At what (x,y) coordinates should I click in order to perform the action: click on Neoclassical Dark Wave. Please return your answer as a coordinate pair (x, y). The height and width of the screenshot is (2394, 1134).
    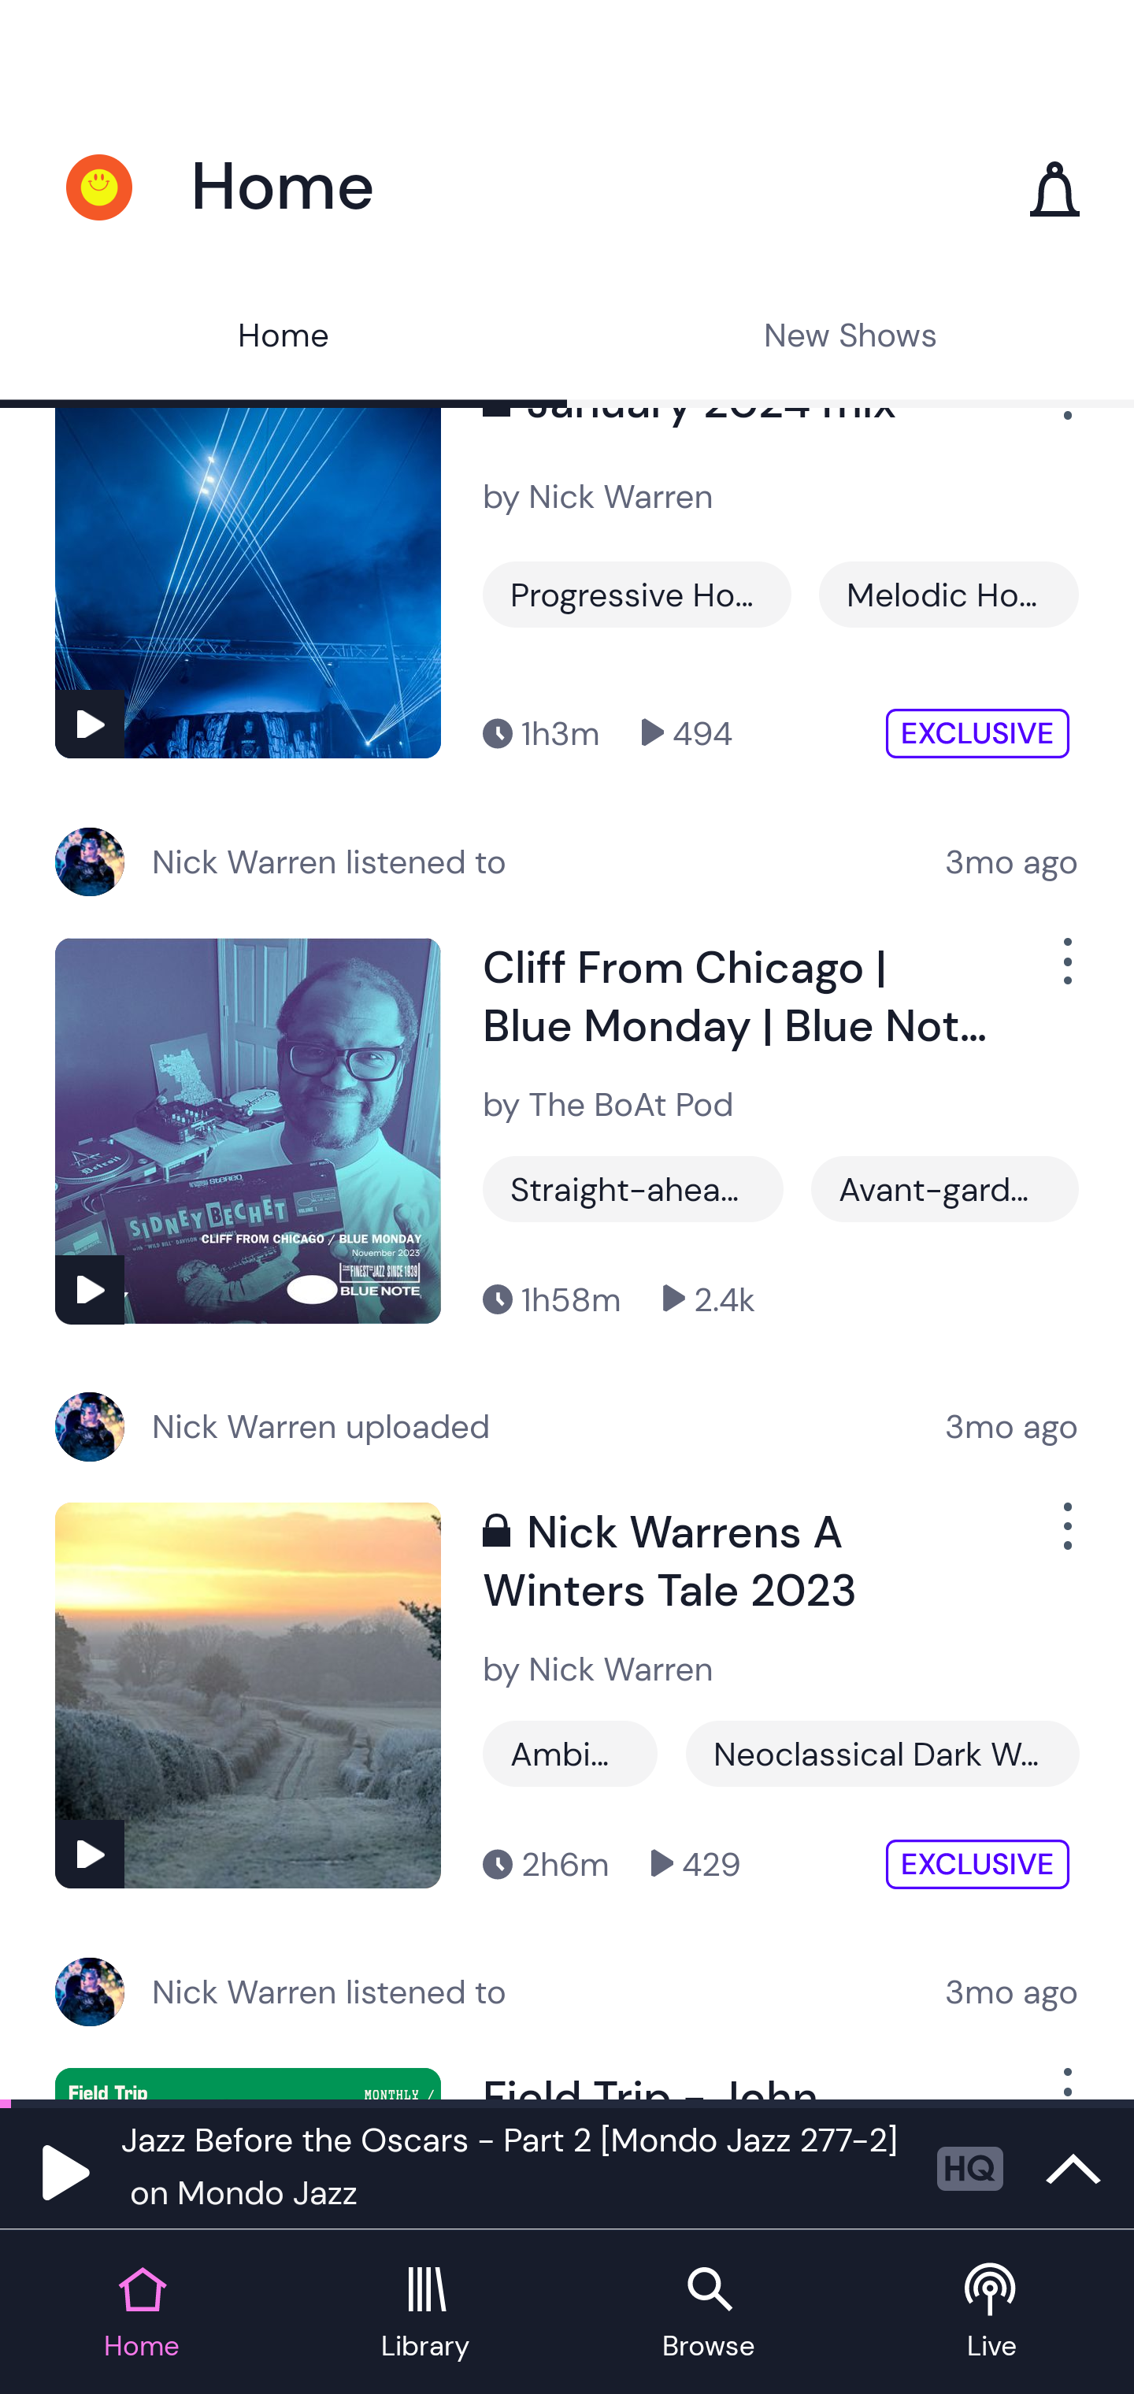
    Looking at the image, I should click on (882, 1753).